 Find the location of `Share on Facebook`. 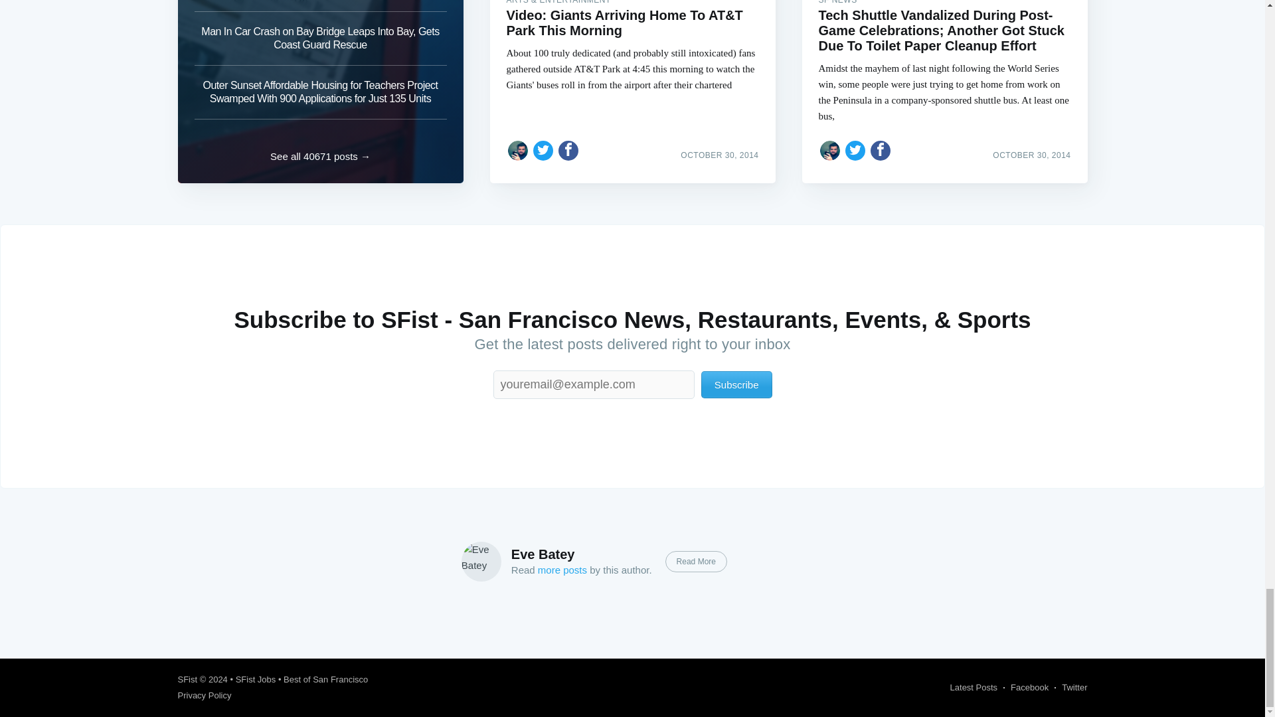

Share on Facebook is located at coordinates (568, 150).